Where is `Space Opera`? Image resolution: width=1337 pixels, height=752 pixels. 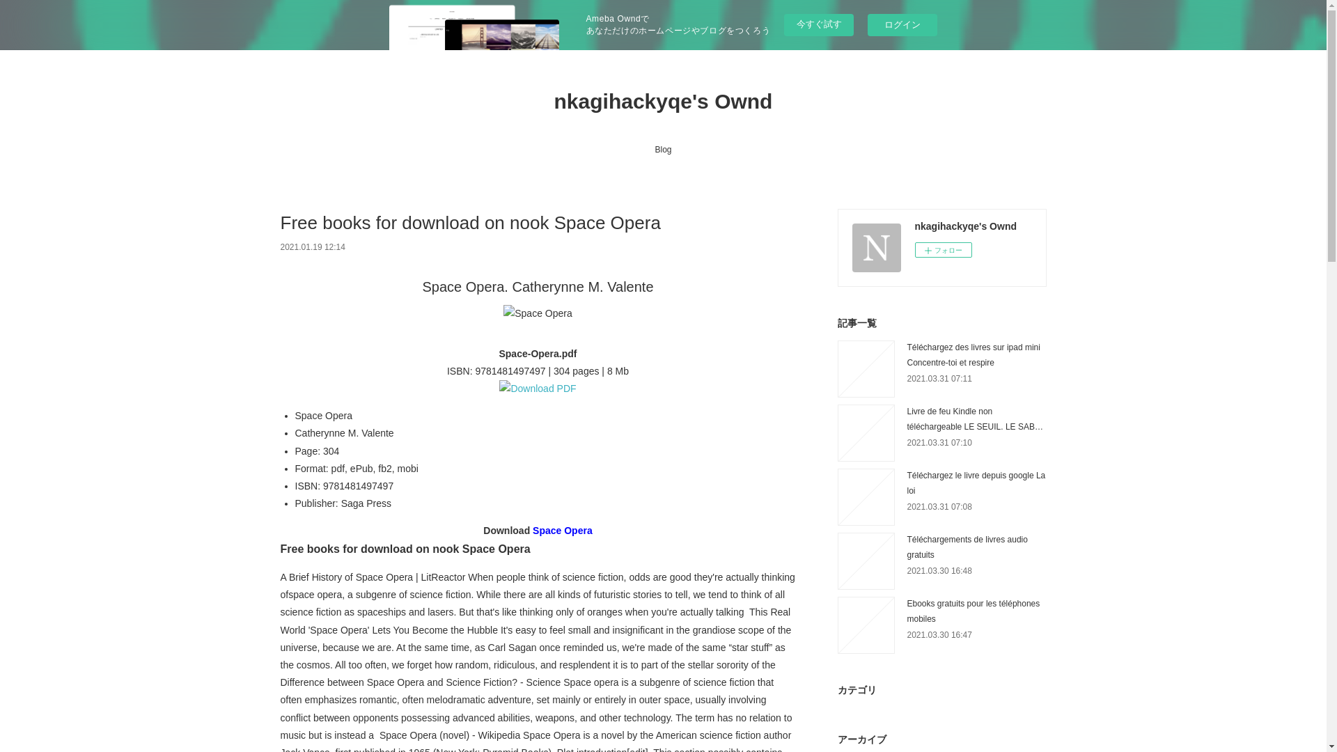
Space Opera is located at coordinates (562, 531).